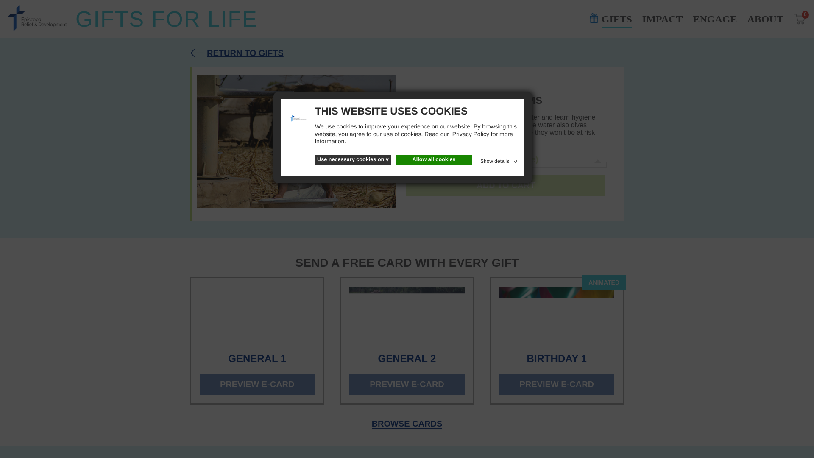 This screenshot has height=458, width=814. I want to click on Privacy Policy, so click(471, 134).